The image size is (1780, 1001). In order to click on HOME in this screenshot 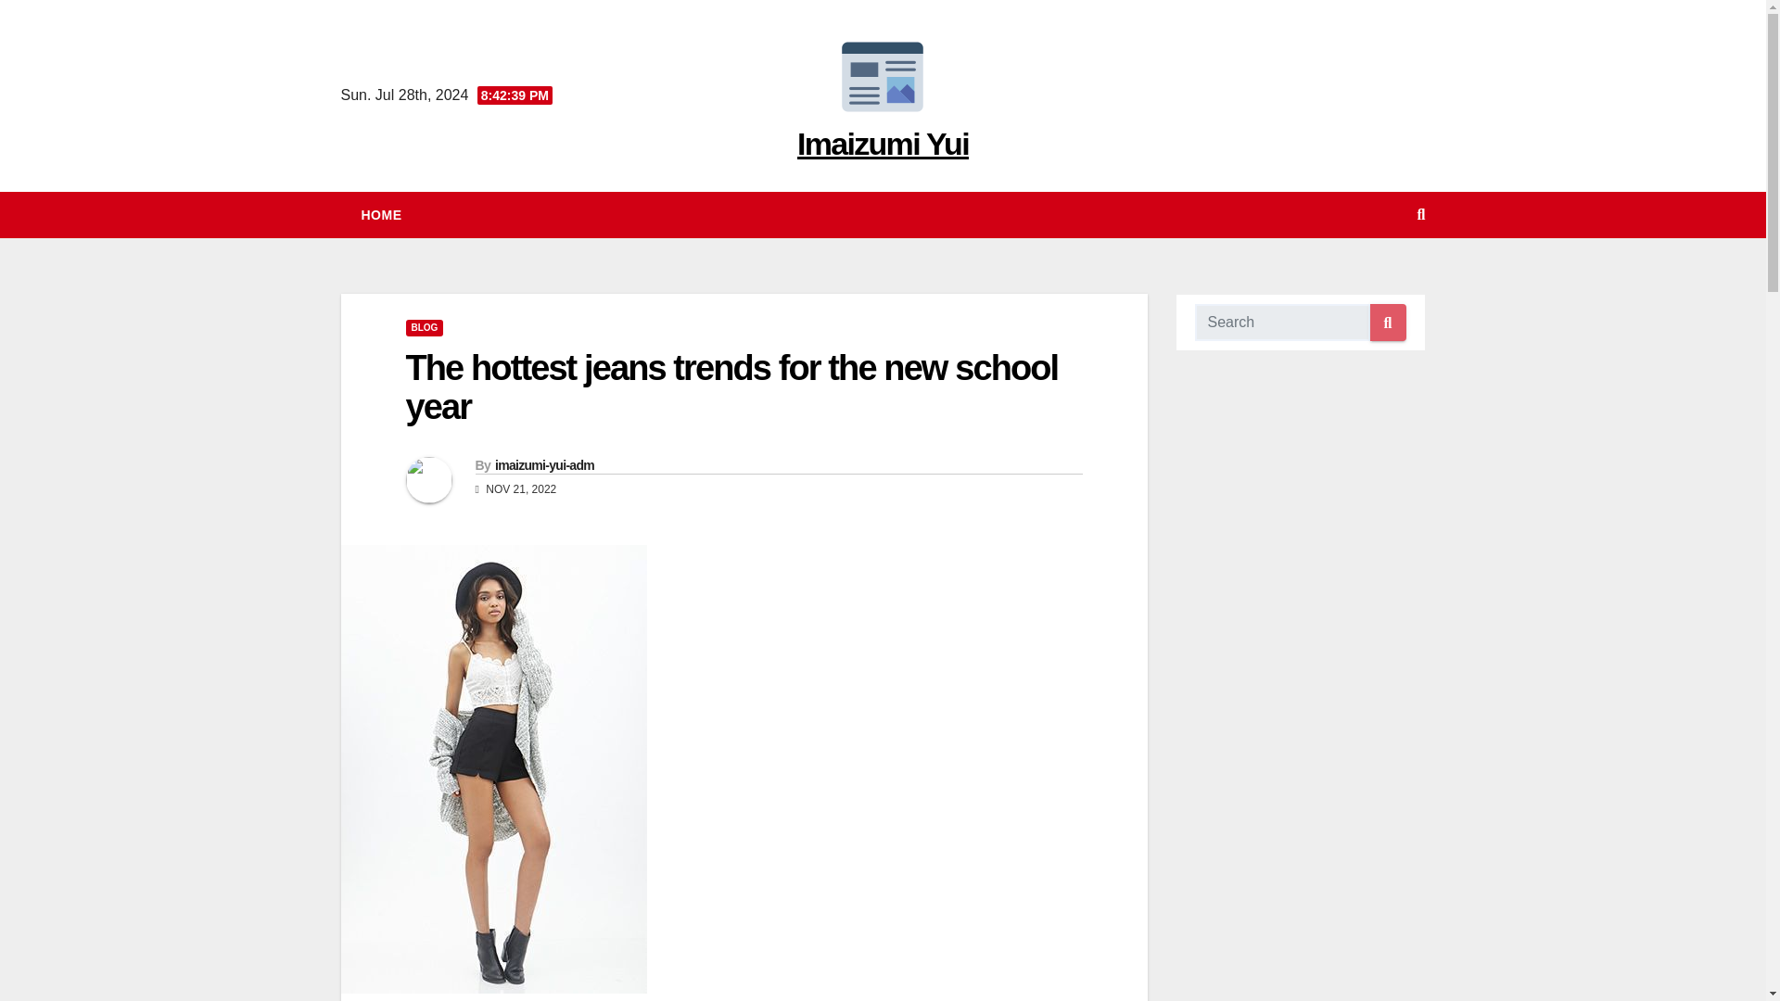, I will do `click(382, 215)`.